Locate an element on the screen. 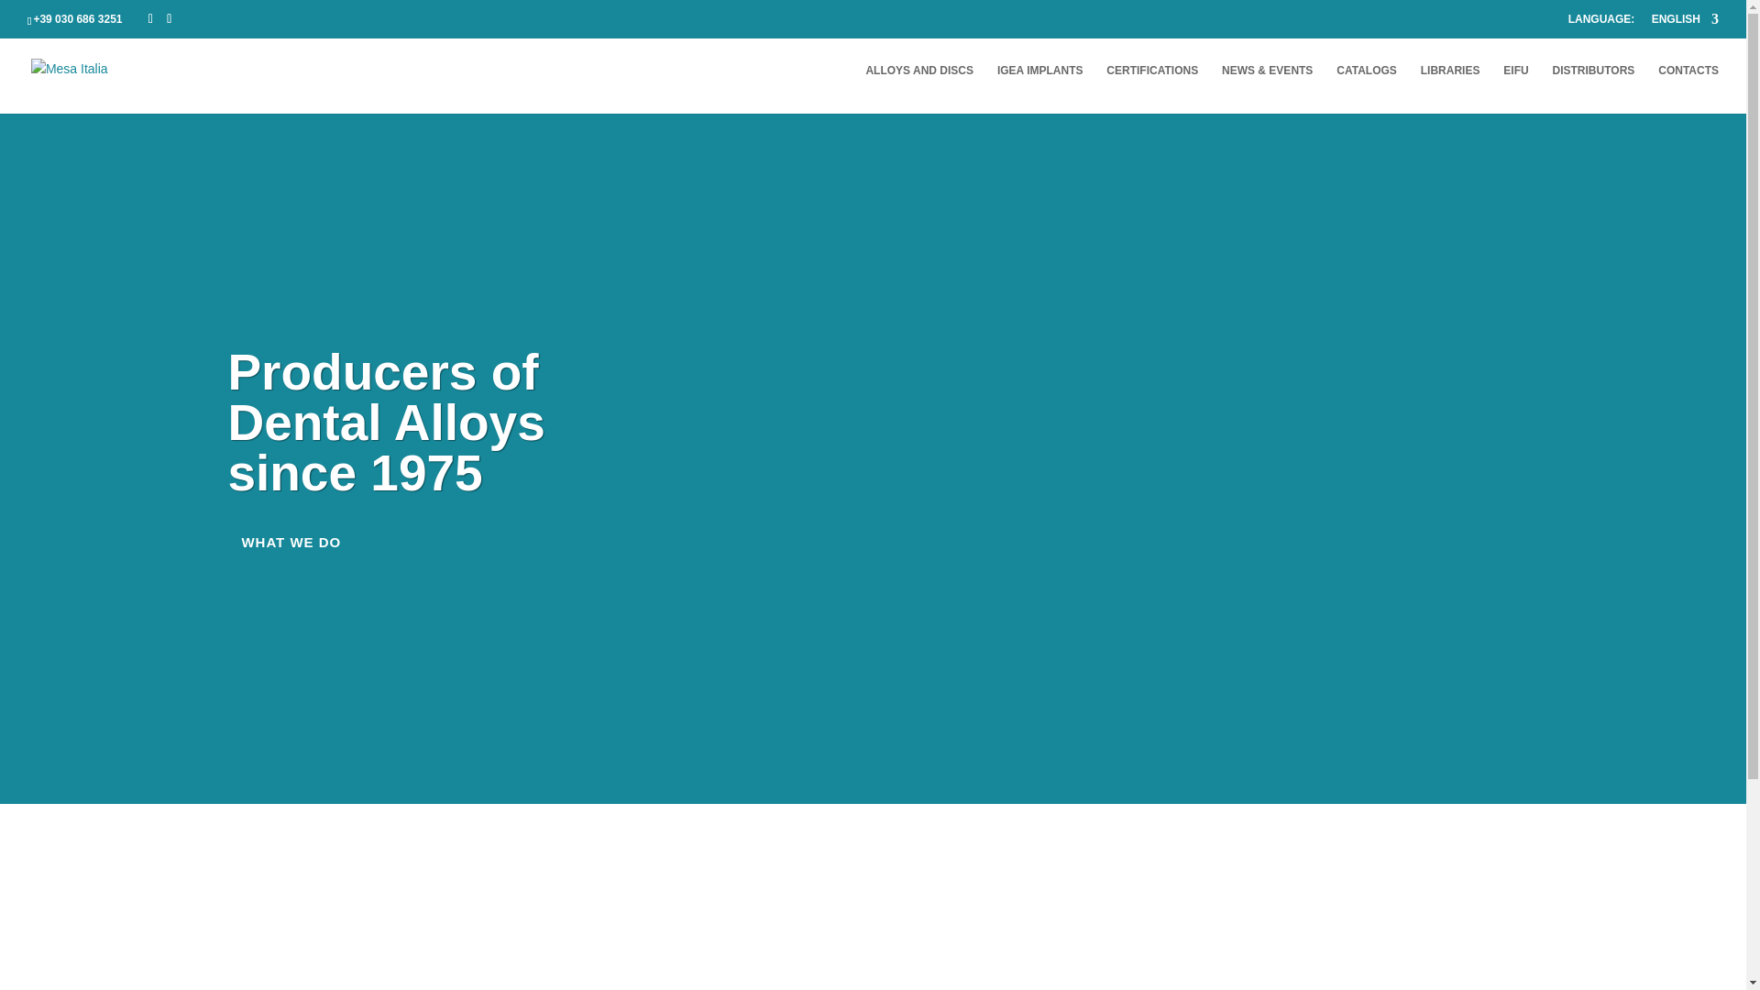  CONTACTS is located at coordinates (1688, 89).